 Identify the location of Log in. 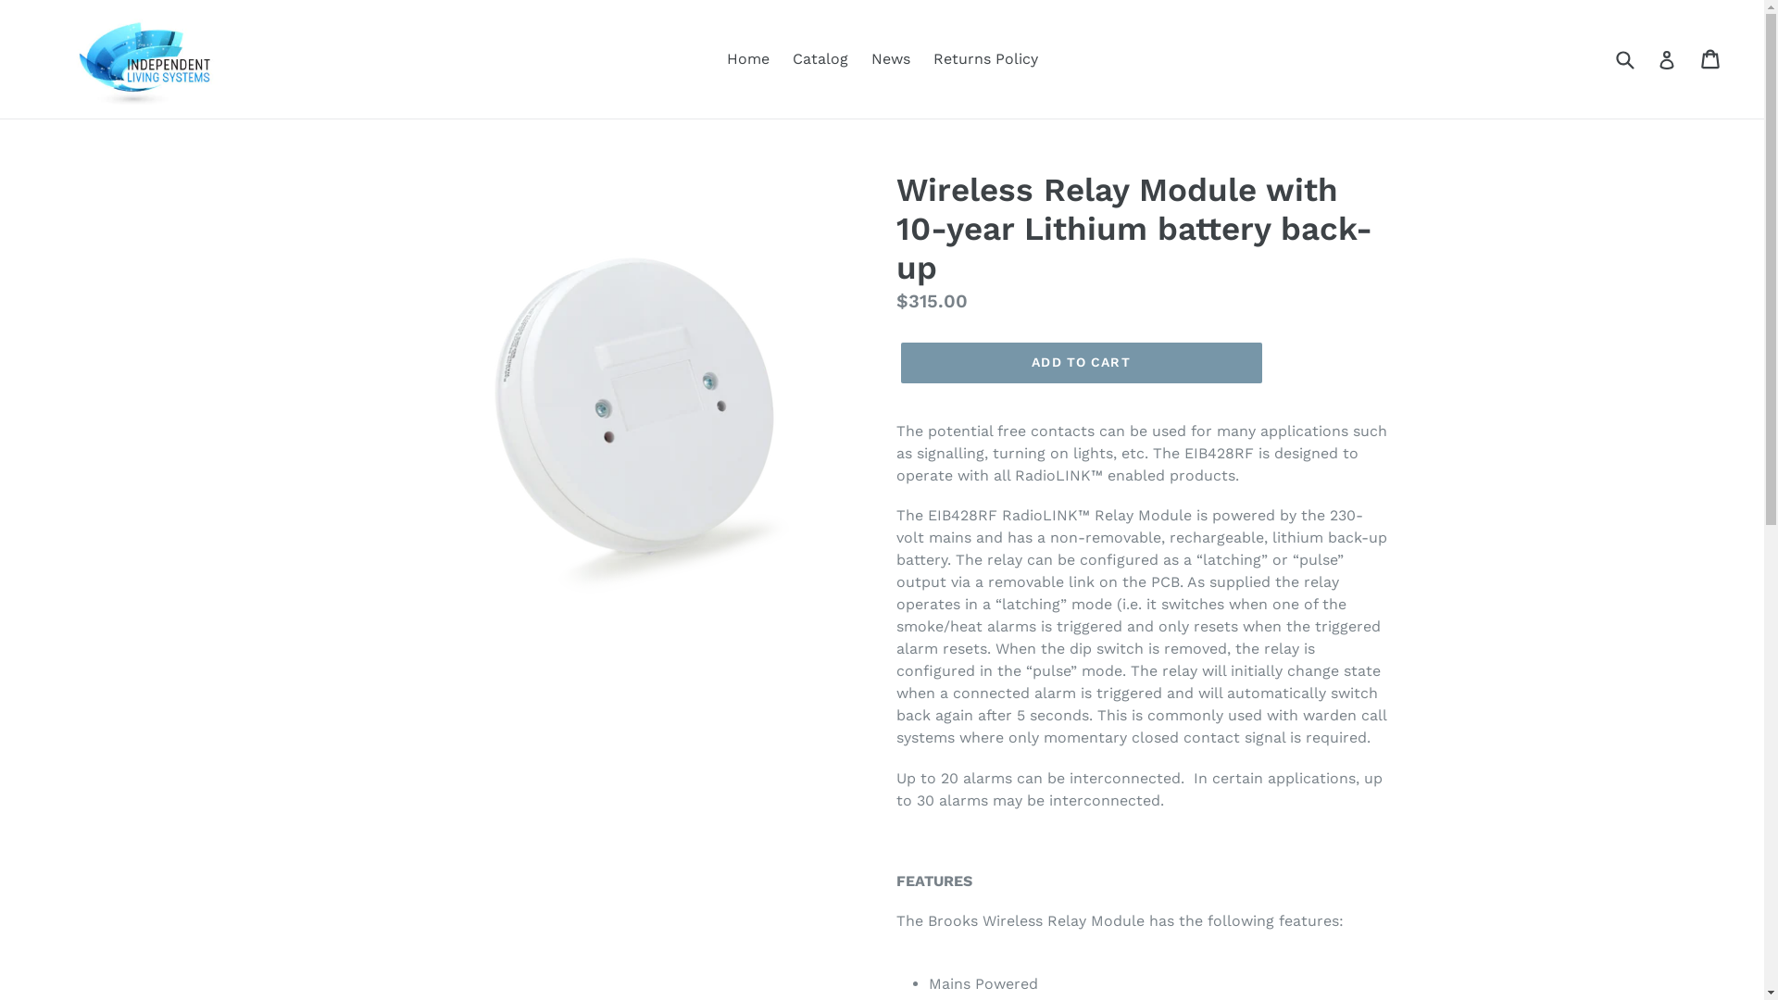
(1667, 59).